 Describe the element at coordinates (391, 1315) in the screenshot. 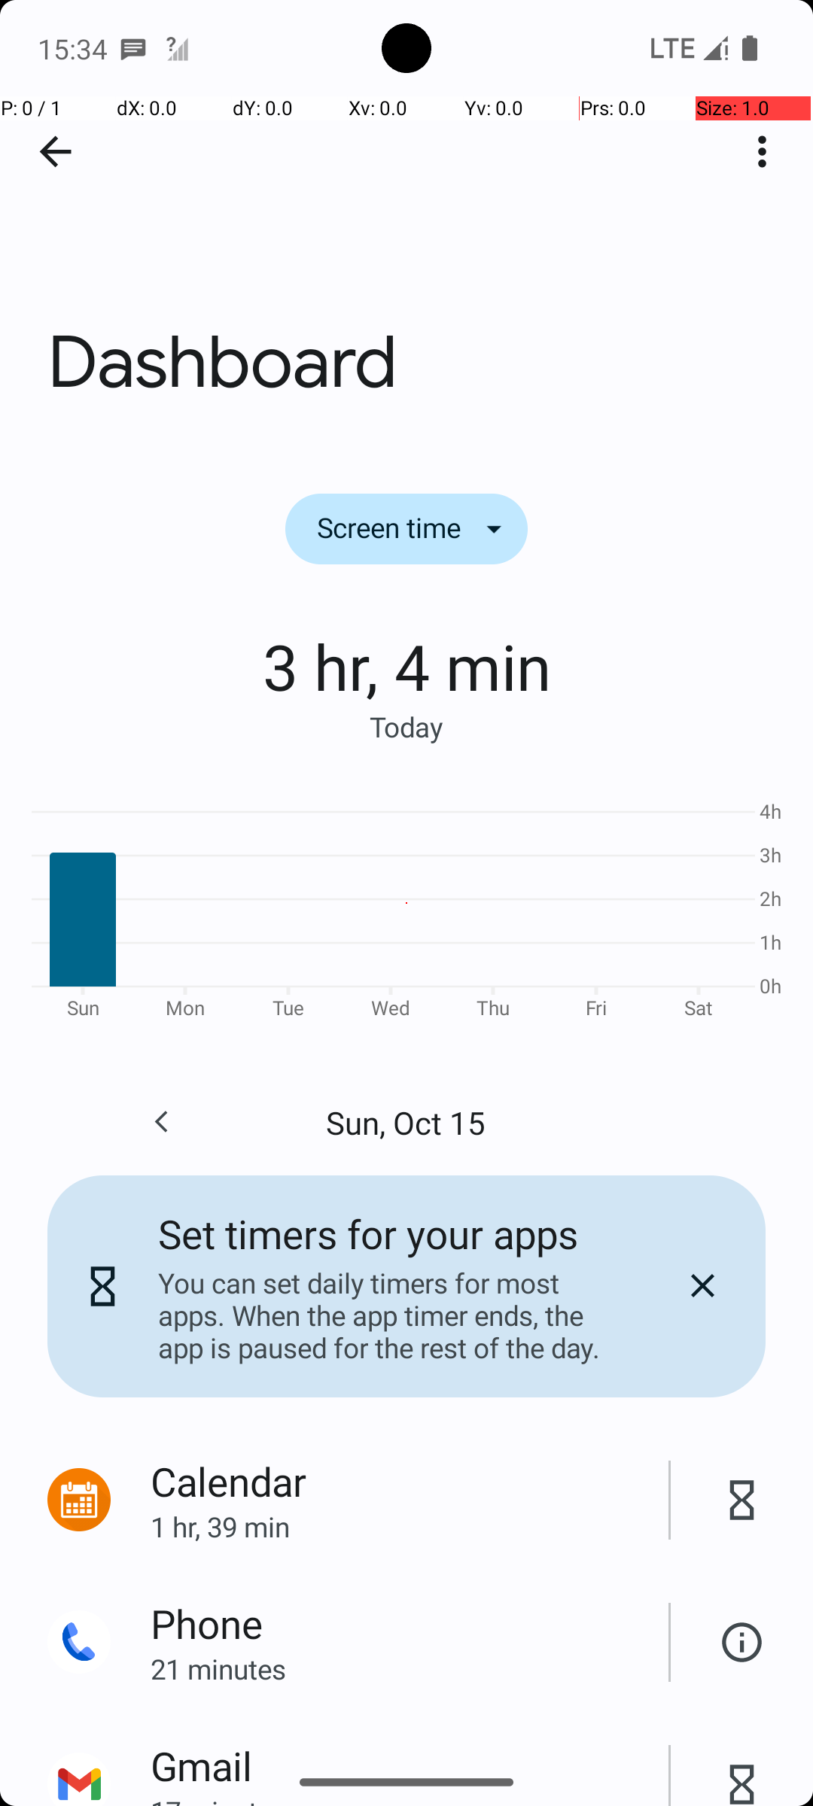

I see `You can set daily timers for most apps. When the app timer ends, the app is paused for the rest of the day.` at that location.